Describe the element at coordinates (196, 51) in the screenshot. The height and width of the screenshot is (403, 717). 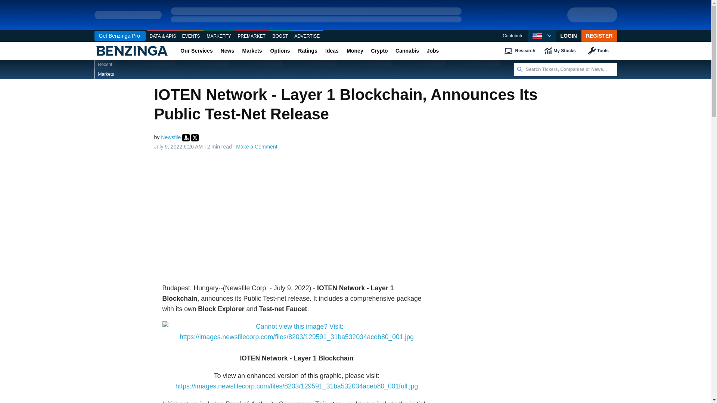
I see `Our Services` at that location.